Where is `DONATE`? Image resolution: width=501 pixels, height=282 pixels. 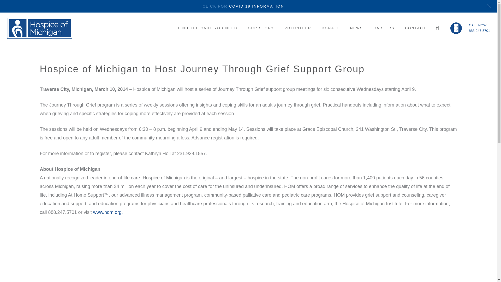 DONATE is located at coordinates (331, 28).